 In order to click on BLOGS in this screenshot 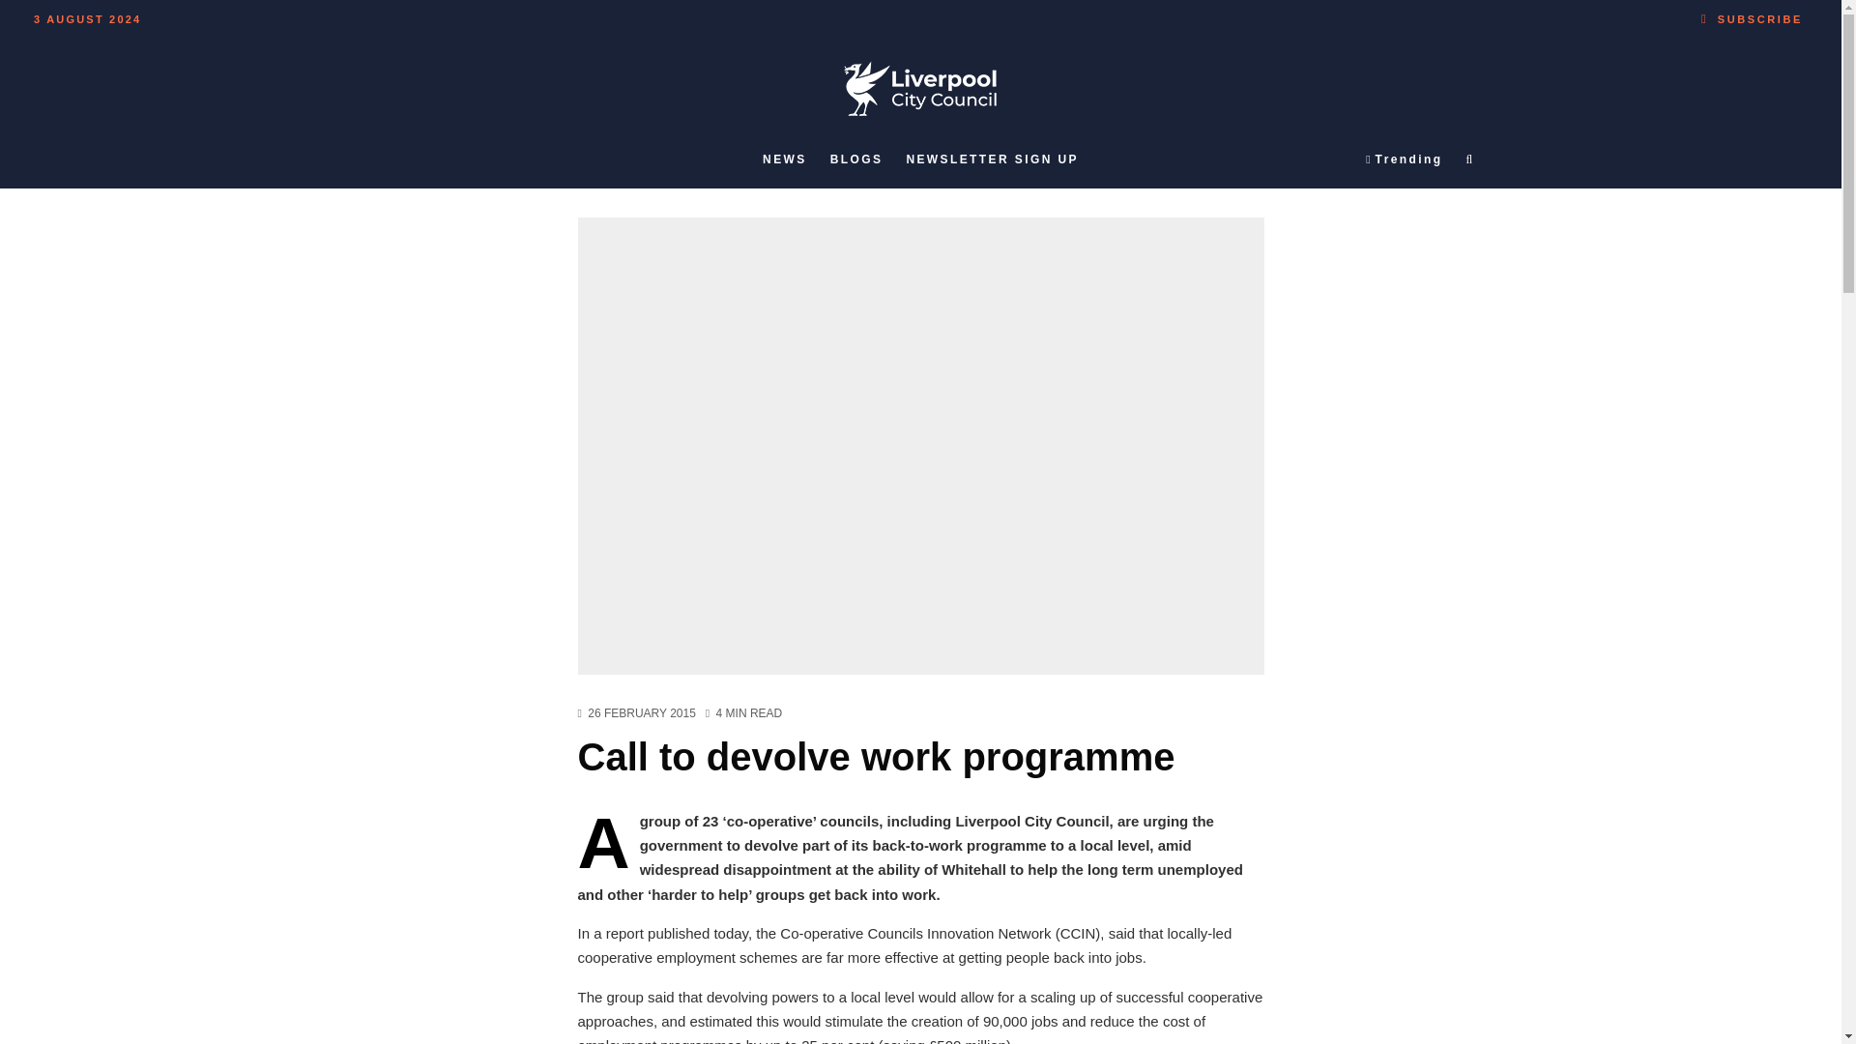, I will do `click(856, 159)`.